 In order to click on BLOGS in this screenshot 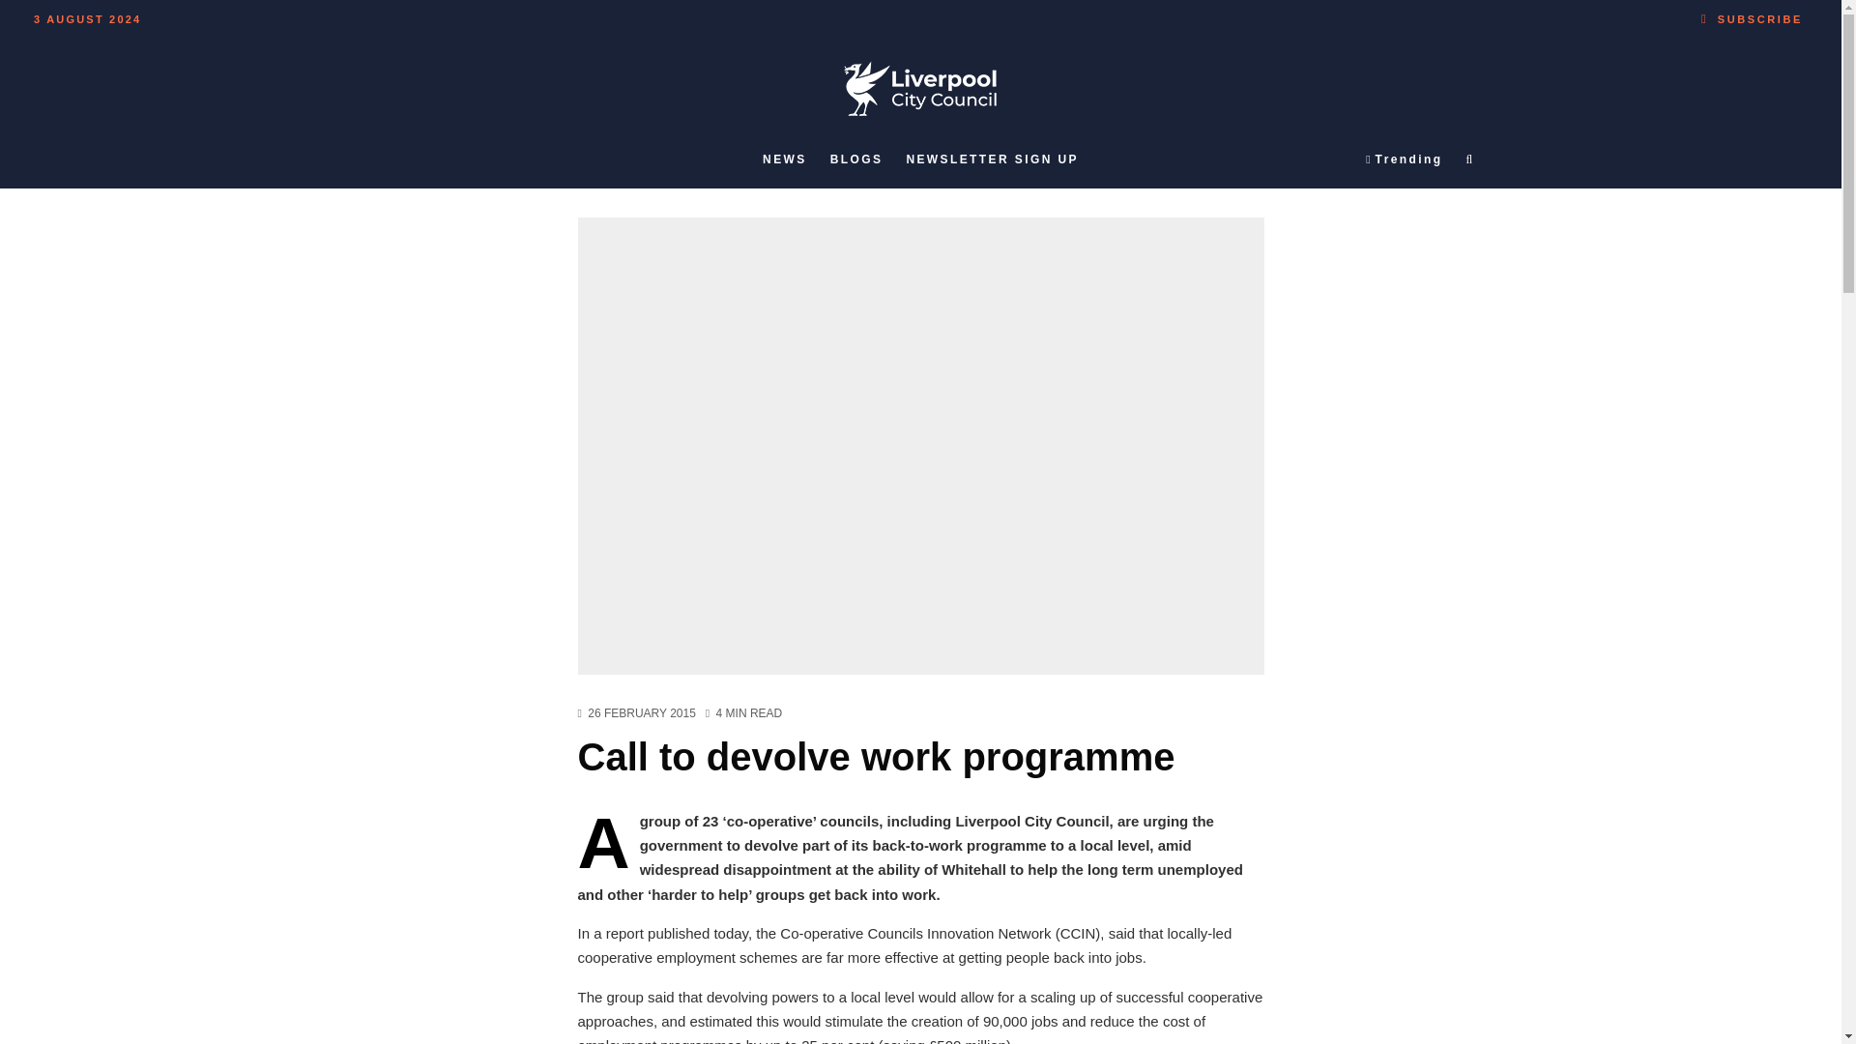, I will do `click(856, 159)`.